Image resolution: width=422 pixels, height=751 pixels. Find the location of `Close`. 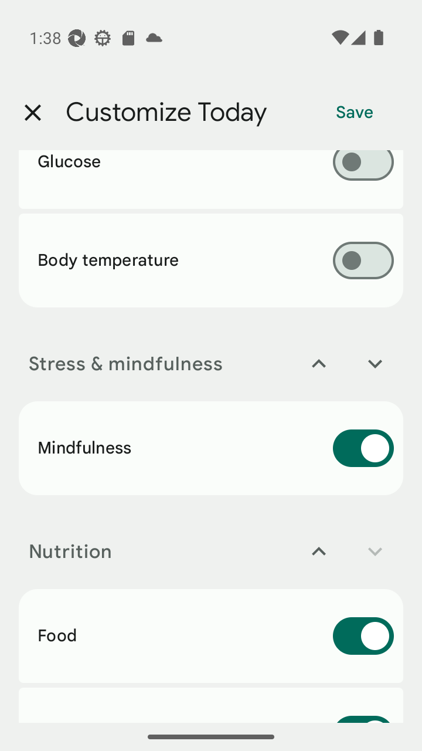

Close is located at coordinates (32, 113).